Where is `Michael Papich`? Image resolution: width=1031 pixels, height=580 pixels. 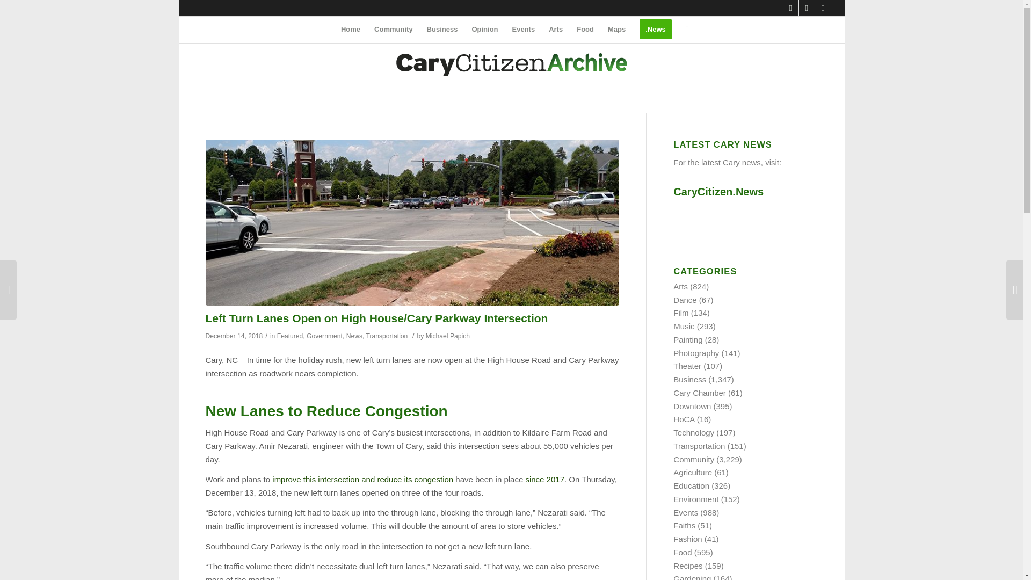 Michael Papich is located at coordinates (448, 336).